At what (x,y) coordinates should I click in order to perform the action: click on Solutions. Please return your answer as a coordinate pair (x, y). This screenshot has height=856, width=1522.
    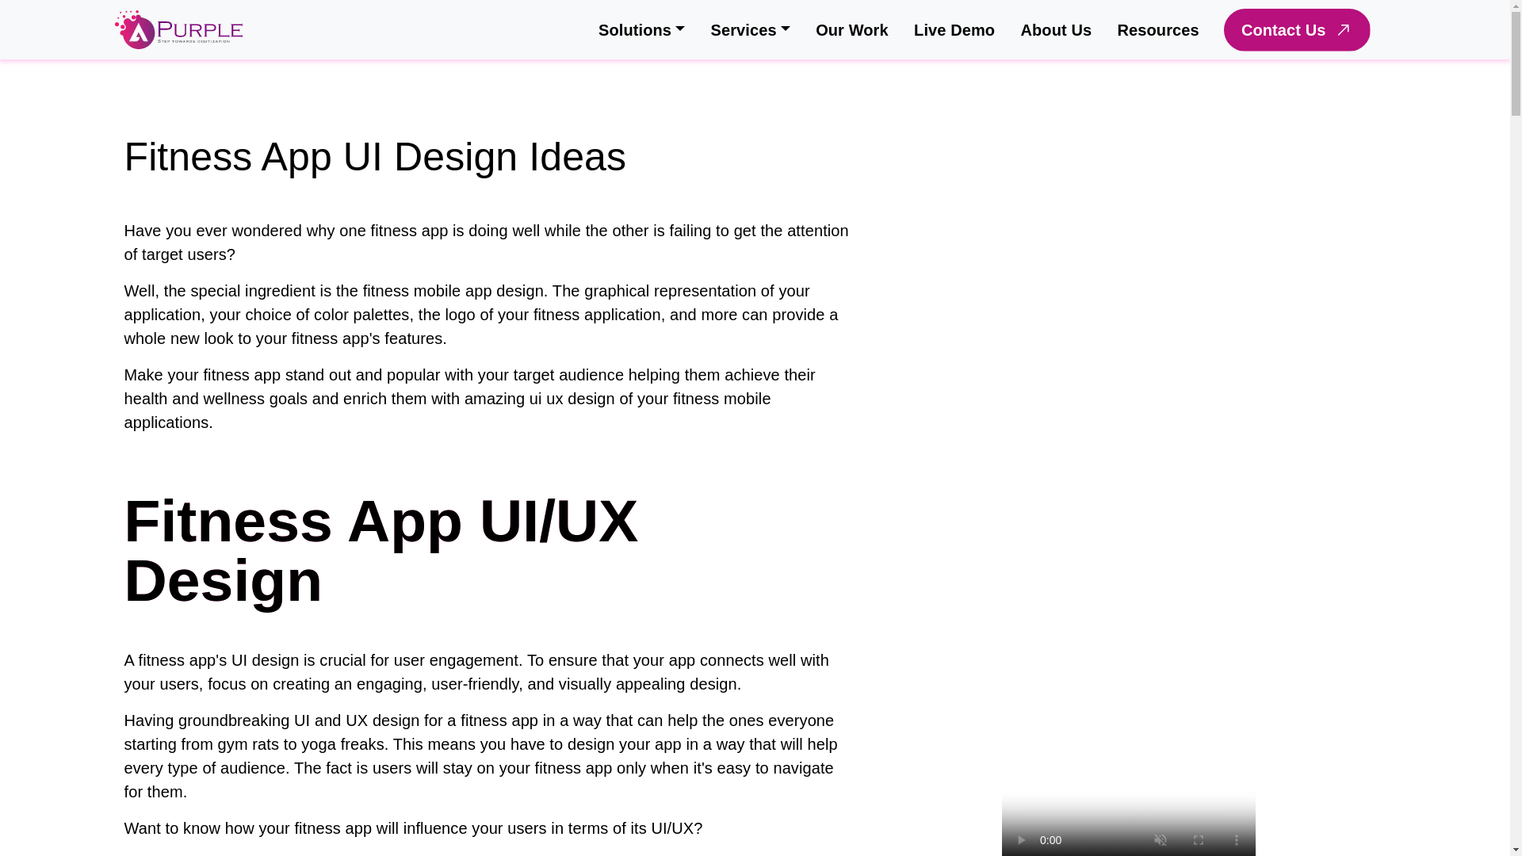
    Looking at the image, I should click on (642, 29).